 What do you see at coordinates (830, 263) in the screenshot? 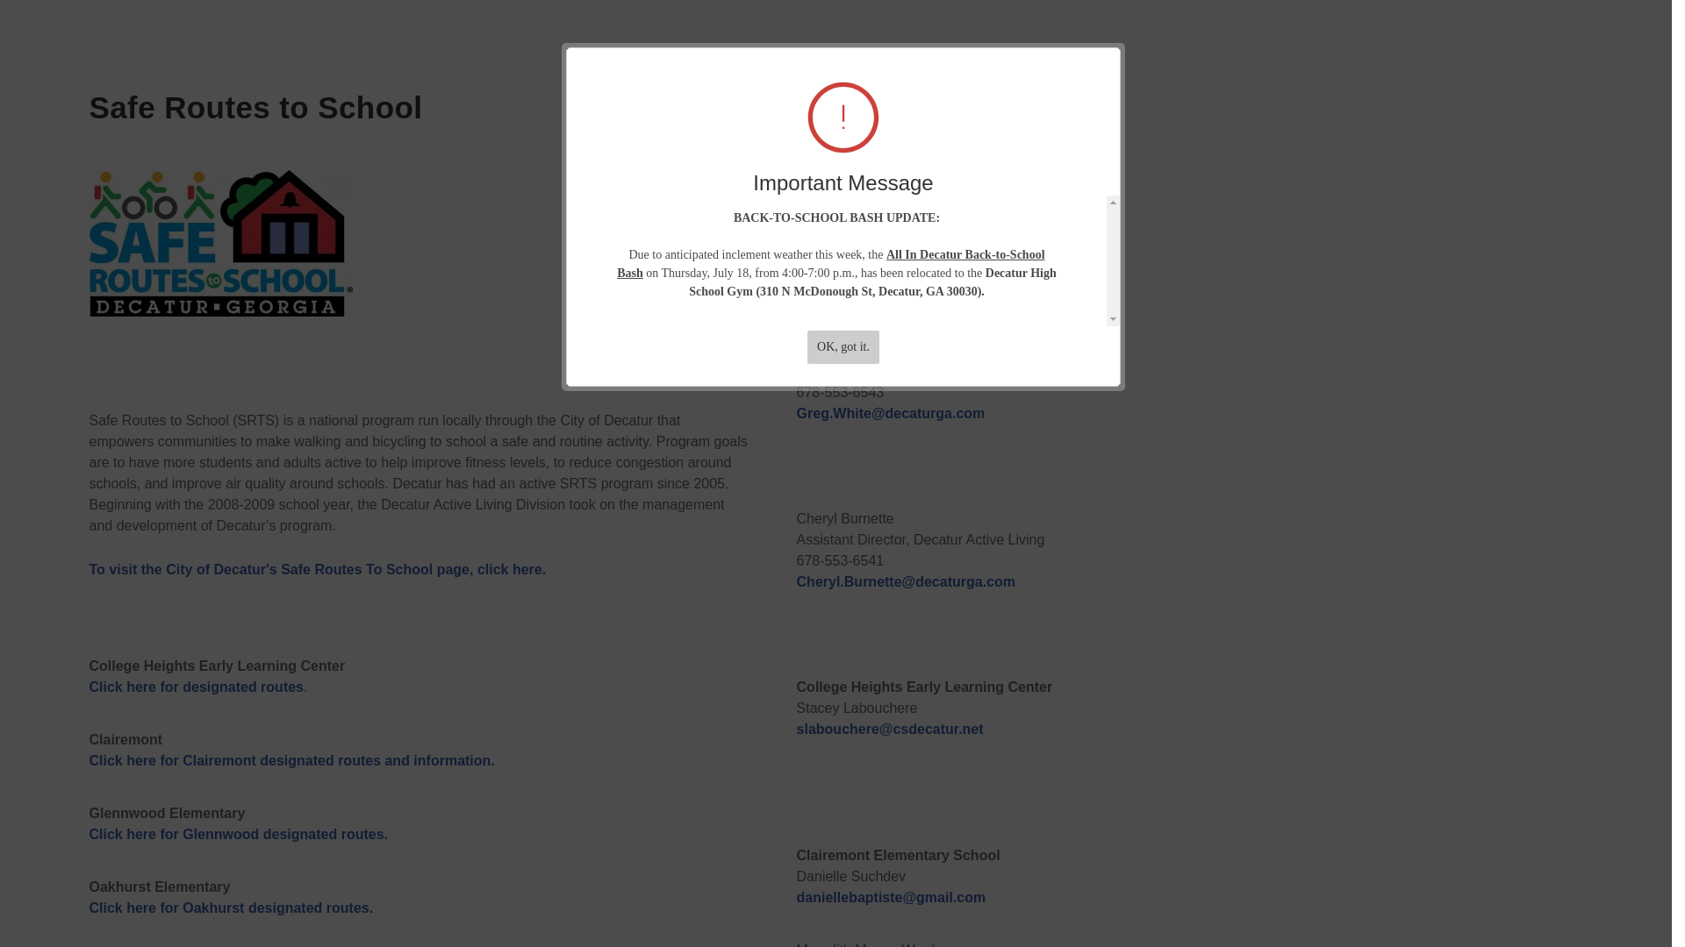
I see `All In Decatur Back-to-School Bash` at bounding box center [830, 263].